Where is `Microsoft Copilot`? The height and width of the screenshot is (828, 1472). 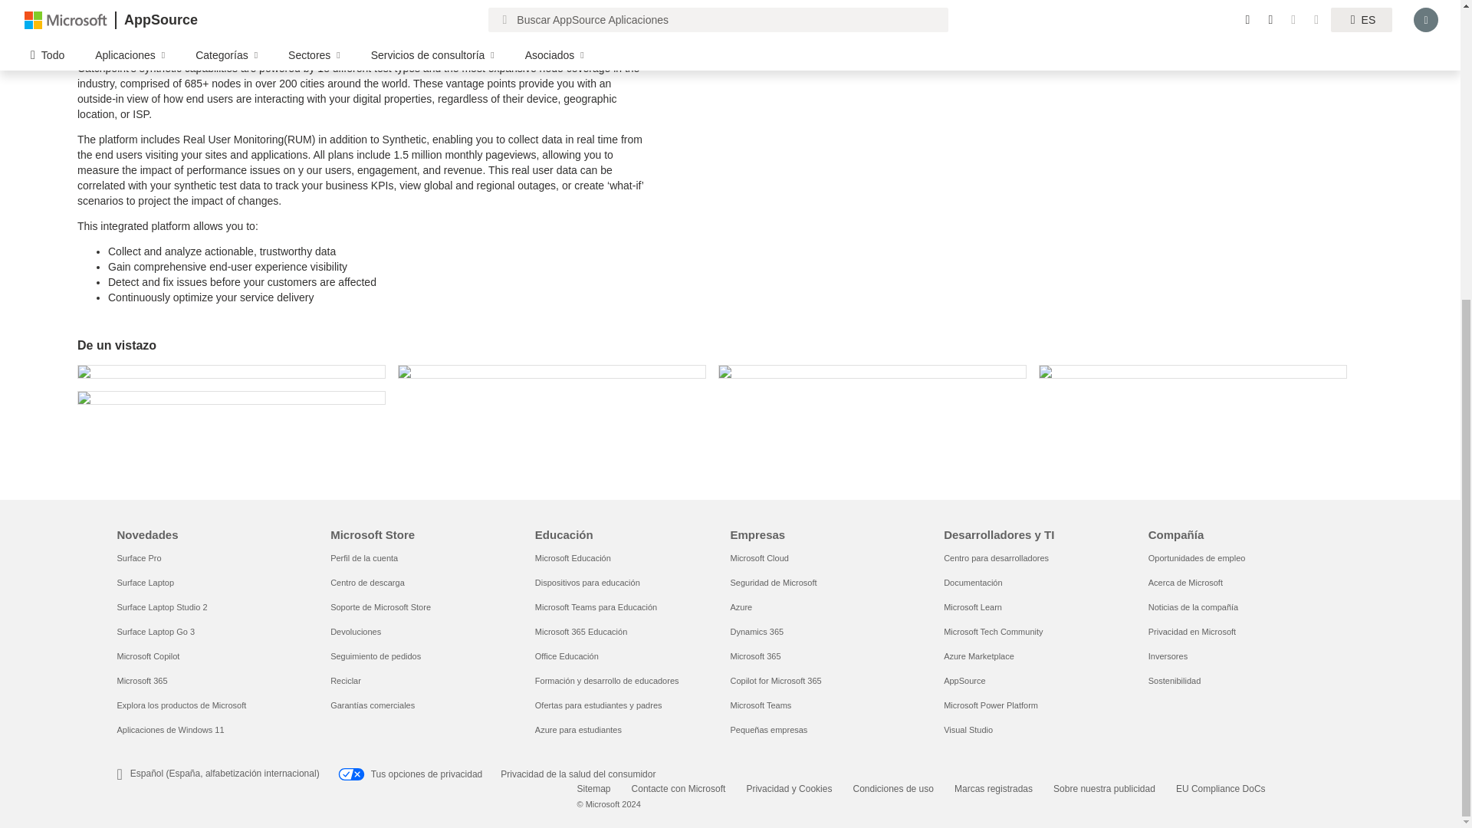
Microsoft Copilot is located at coordinates (147, 655).